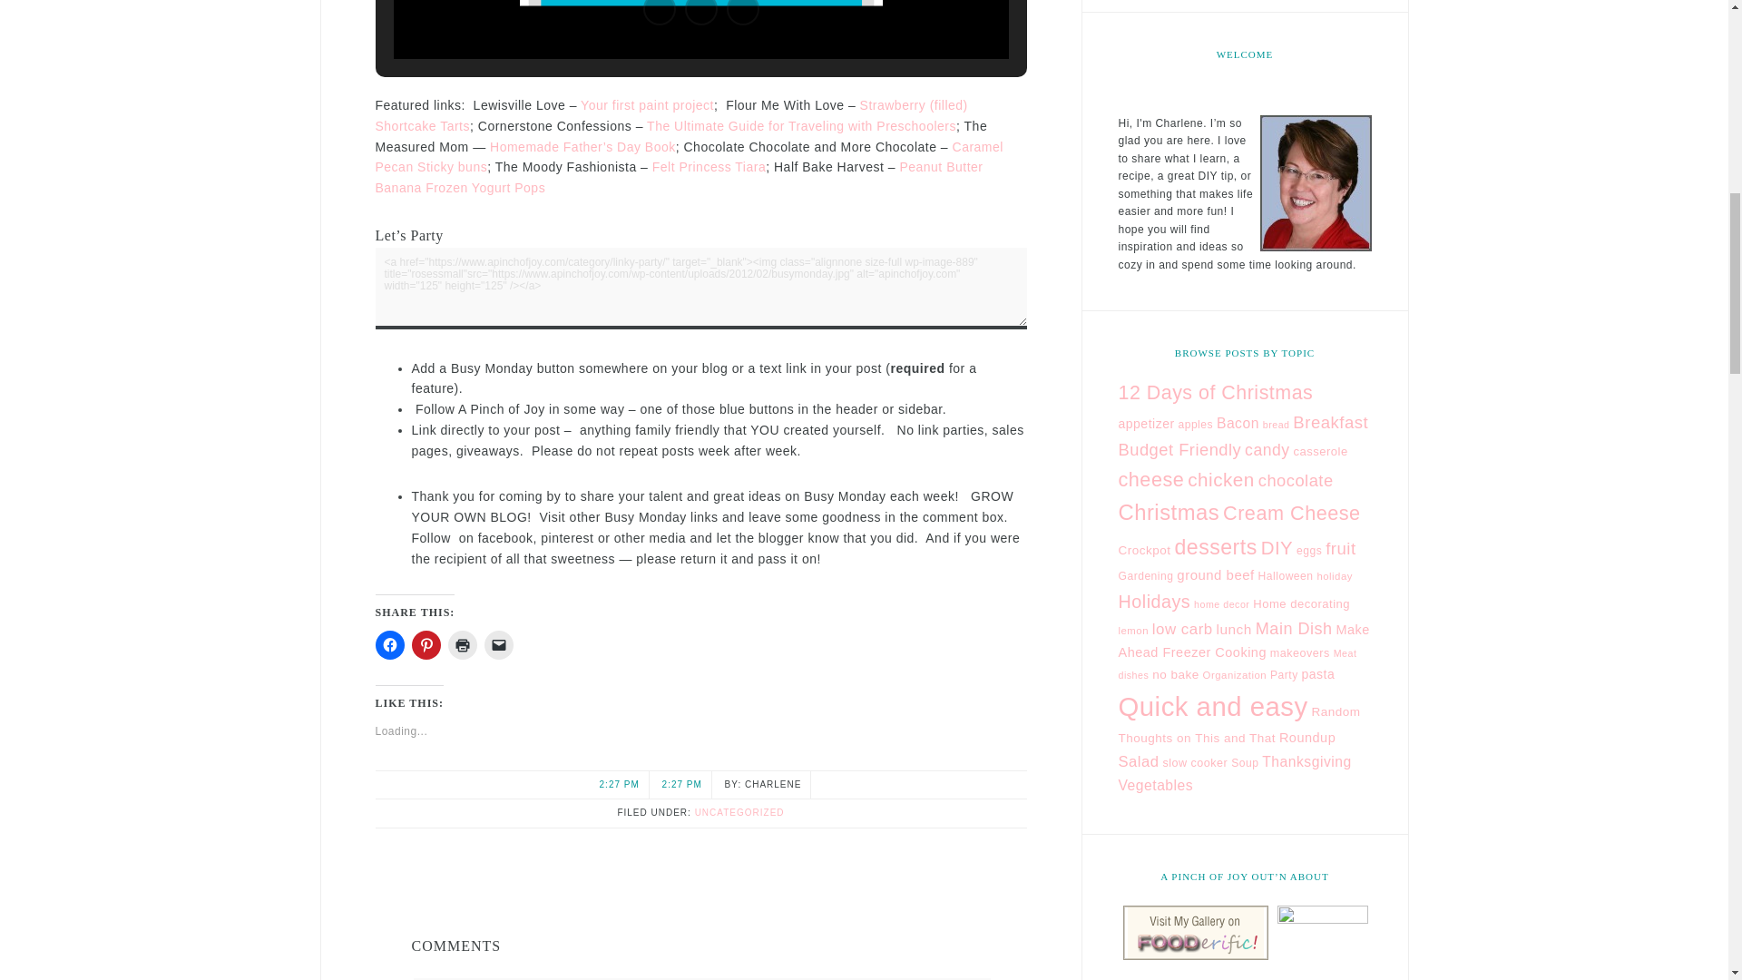 The image size is (1742, 980). What do you see at coordinates (709, 167) in the screenshot?
I see `Felt Princess Tiara` at bounding box center [709, 167].